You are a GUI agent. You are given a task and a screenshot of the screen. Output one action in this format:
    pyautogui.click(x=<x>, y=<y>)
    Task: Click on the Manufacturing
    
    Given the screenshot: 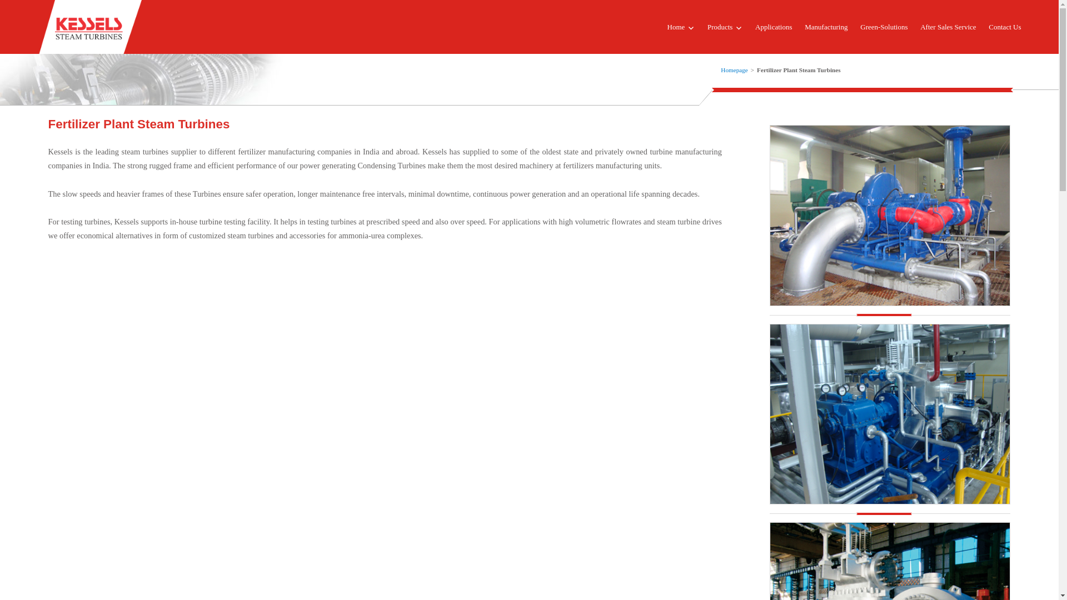 What is the action you would take?
    pyautogui.click(x=826, y=27)
    